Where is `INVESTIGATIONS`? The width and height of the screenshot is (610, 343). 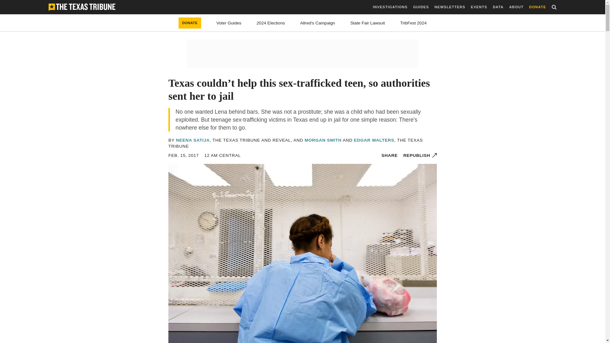
INVESTIGATIONS is located at coordinates (390, 7).